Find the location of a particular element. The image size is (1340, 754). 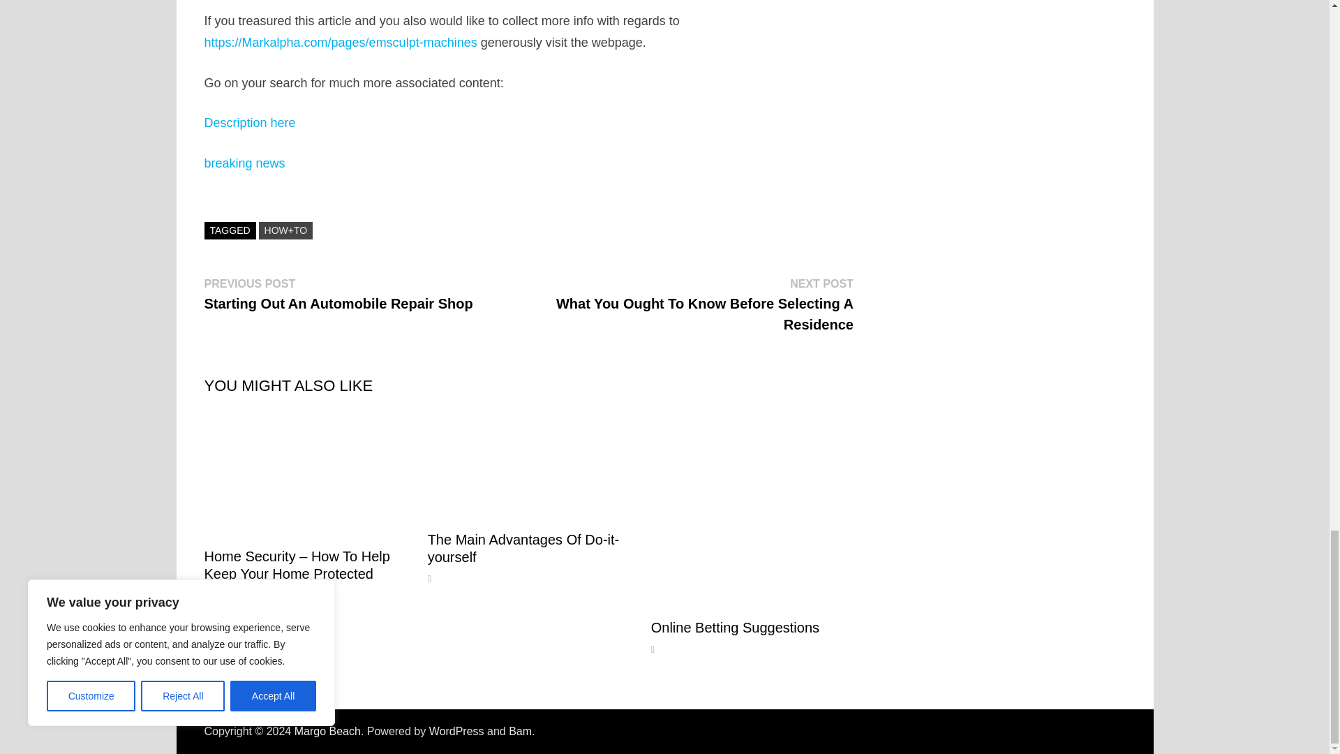

Description here is located at coordinates (248, 123).